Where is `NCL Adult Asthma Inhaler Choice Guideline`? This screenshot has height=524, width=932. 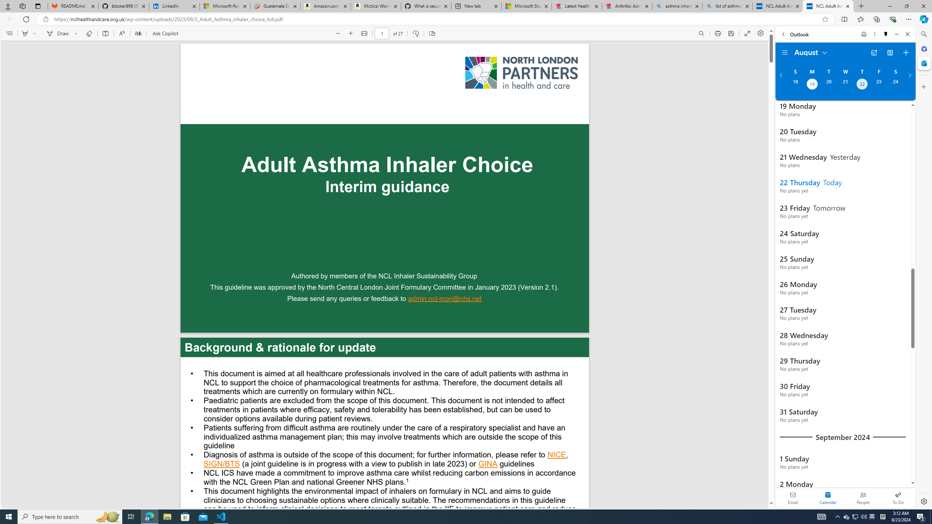
NCL Adult Asthma Inhaler Choice Guideline is located at coordinates (828, 6).